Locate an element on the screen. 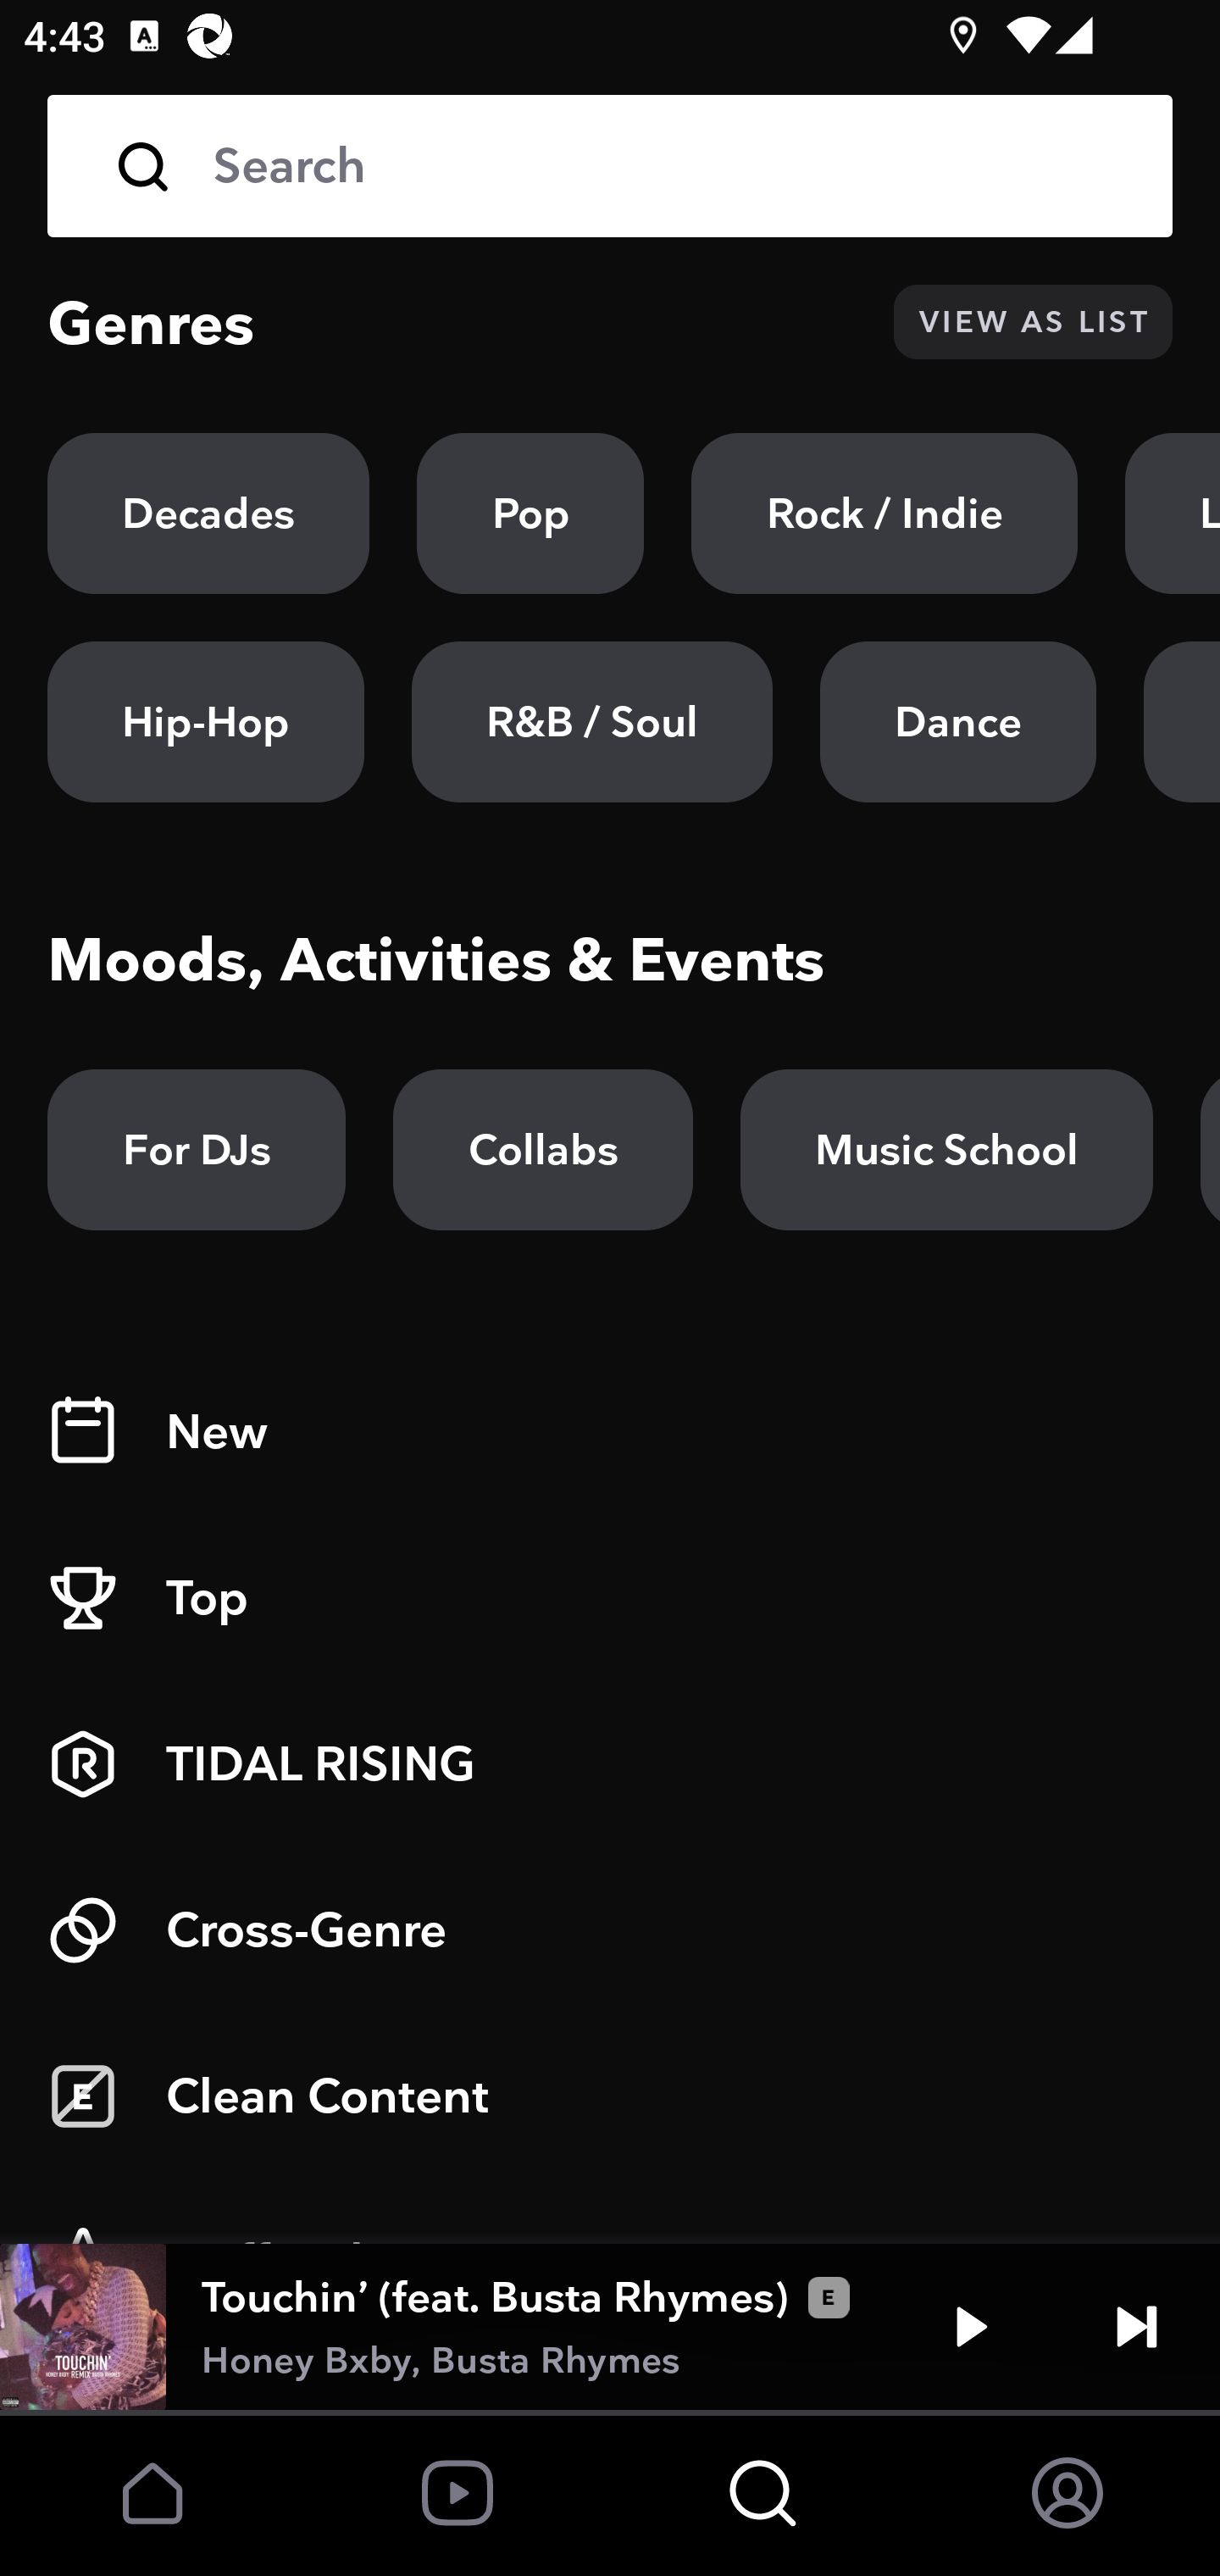  For DJs is located at coordinates (197, 1150).